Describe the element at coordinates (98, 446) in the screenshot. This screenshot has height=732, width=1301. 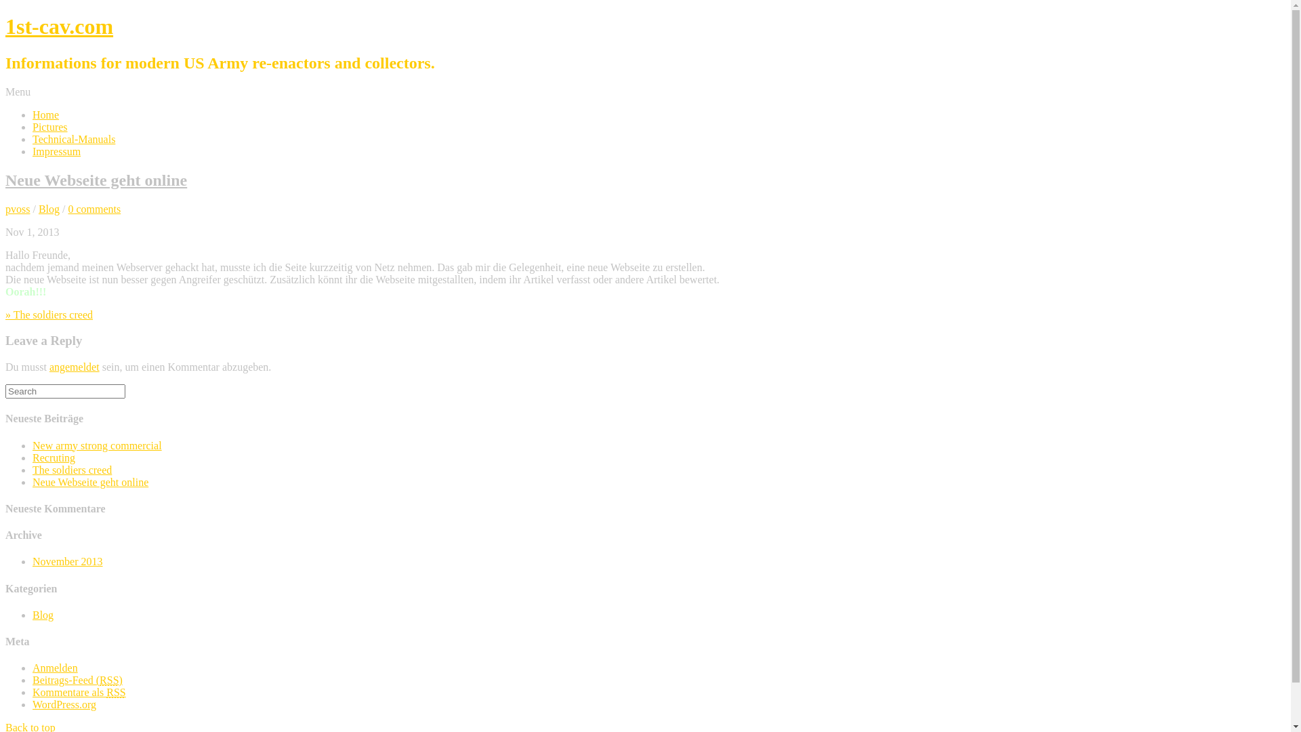
I see `New army strong commercial` at that location.